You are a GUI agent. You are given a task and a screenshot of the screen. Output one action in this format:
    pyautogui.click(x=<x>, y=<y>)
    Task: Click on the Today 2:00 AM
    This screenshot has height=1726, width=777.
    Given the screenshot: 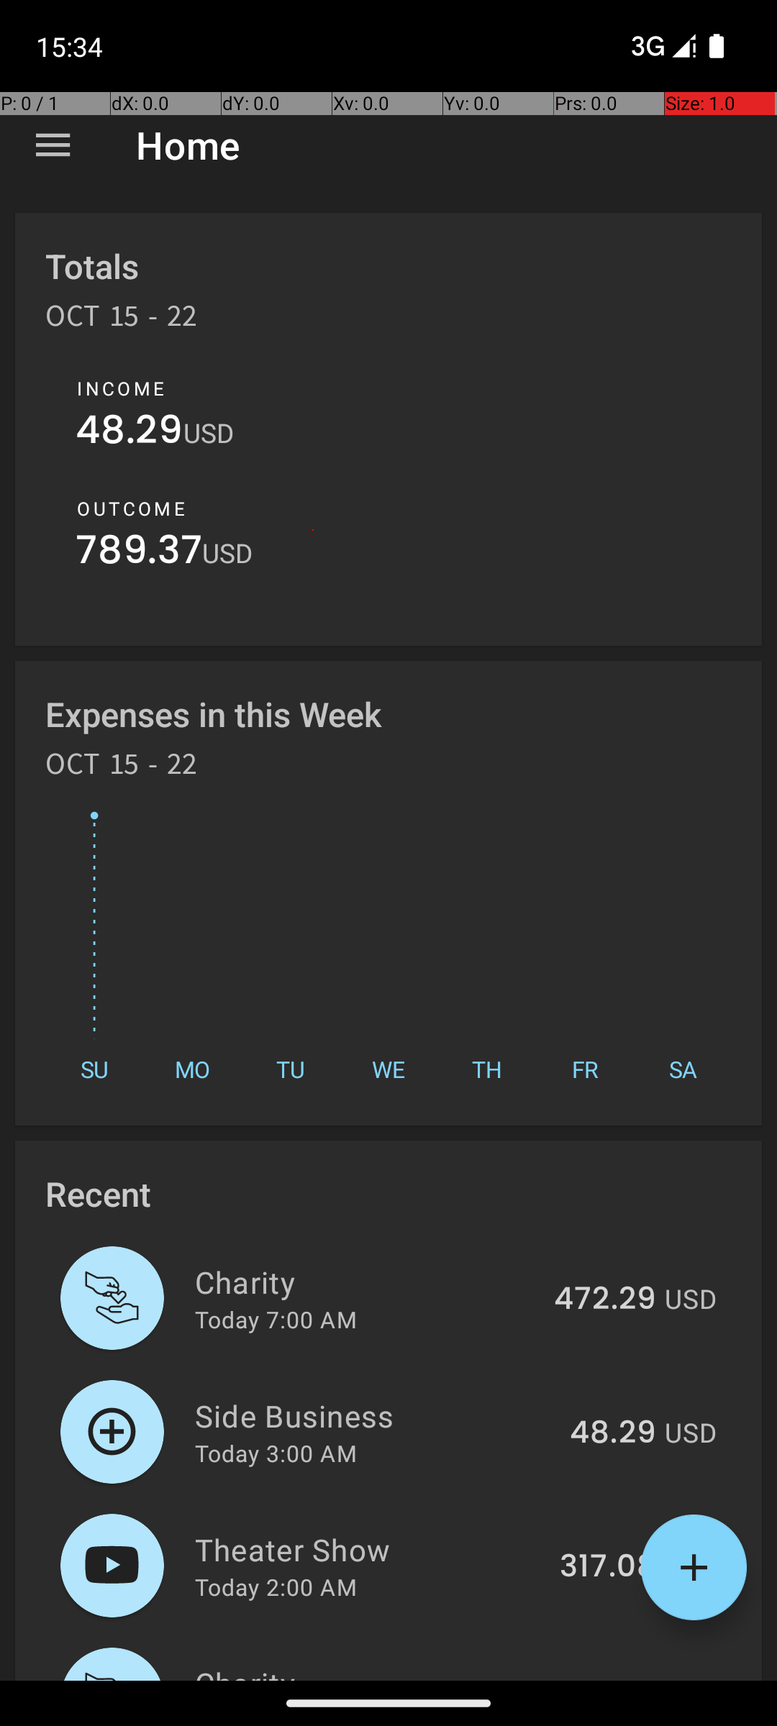 What is the action you would take?
    pyautogui.click(x=276, y=1586)
    